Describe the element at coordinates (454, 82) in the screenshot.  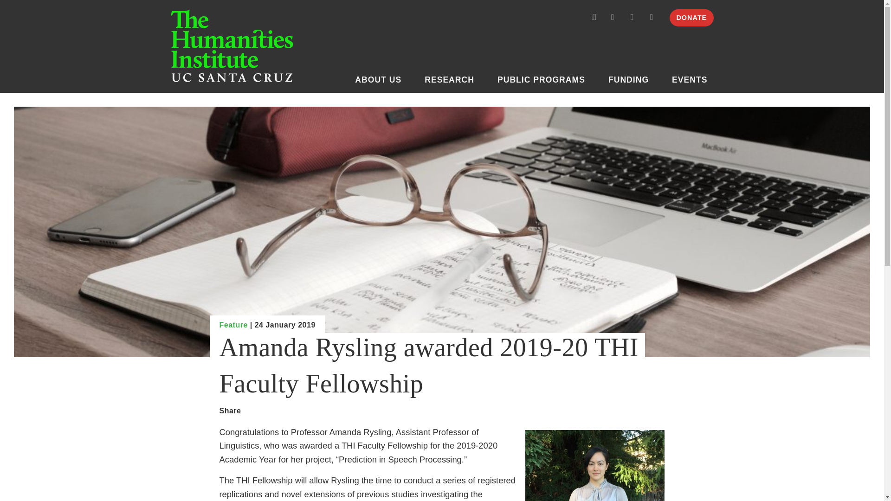
I see `RESEARCH` at that location.